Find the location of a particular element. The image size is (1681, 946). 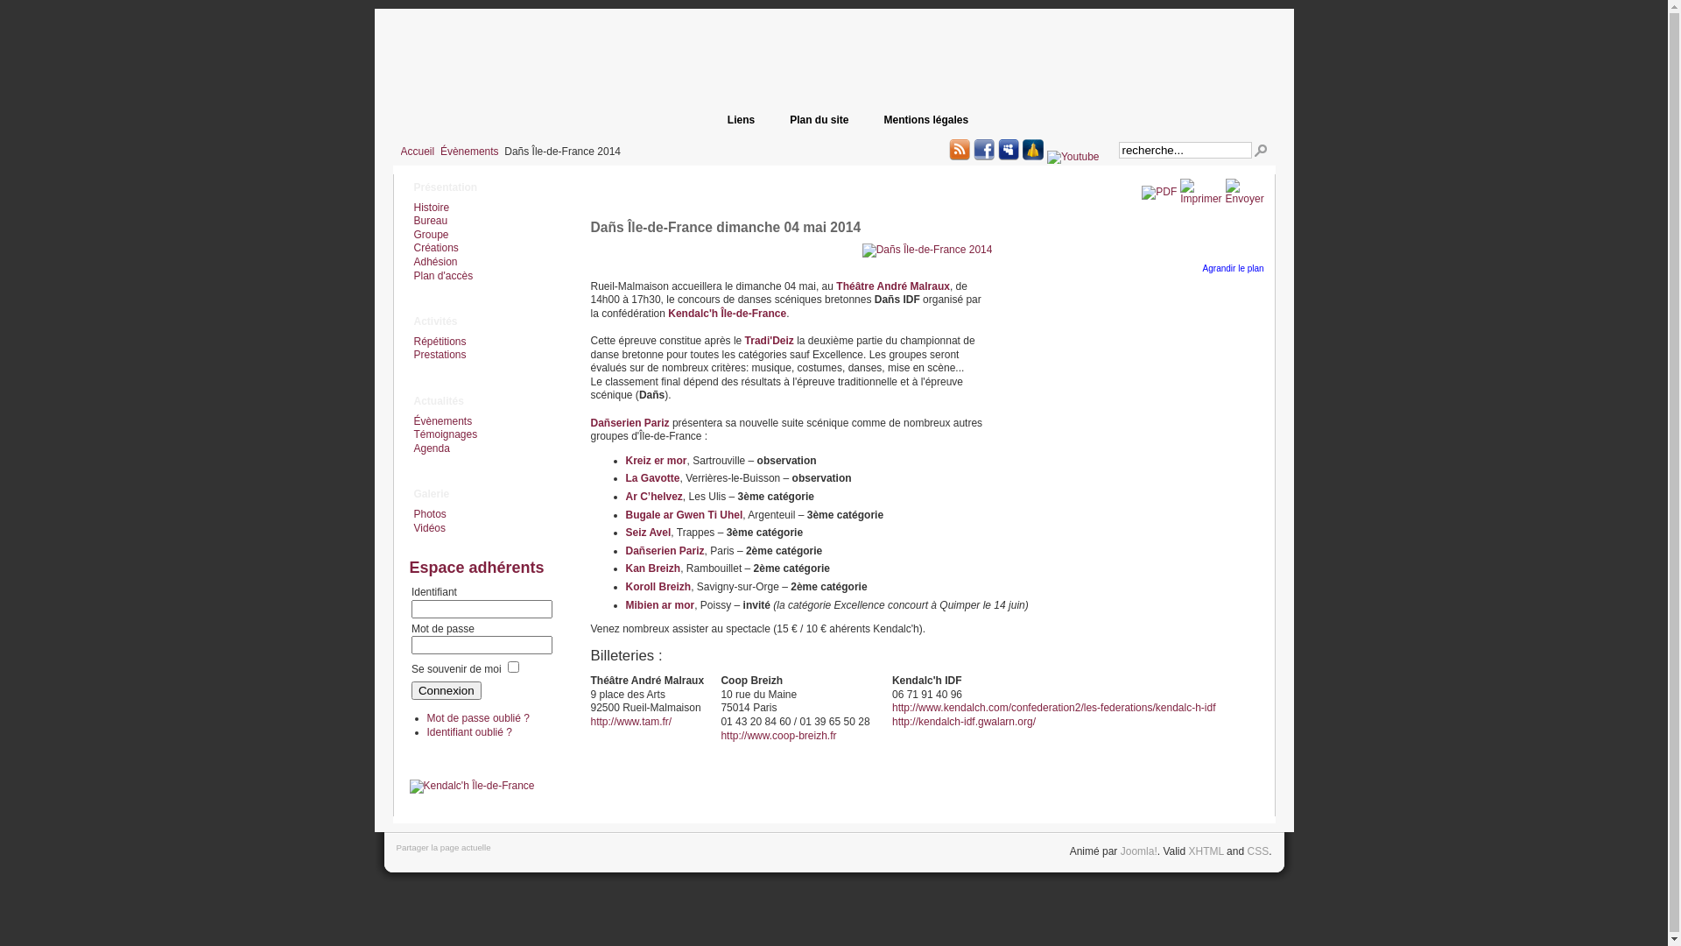

Recherche is located at coordinates (1260, 151).